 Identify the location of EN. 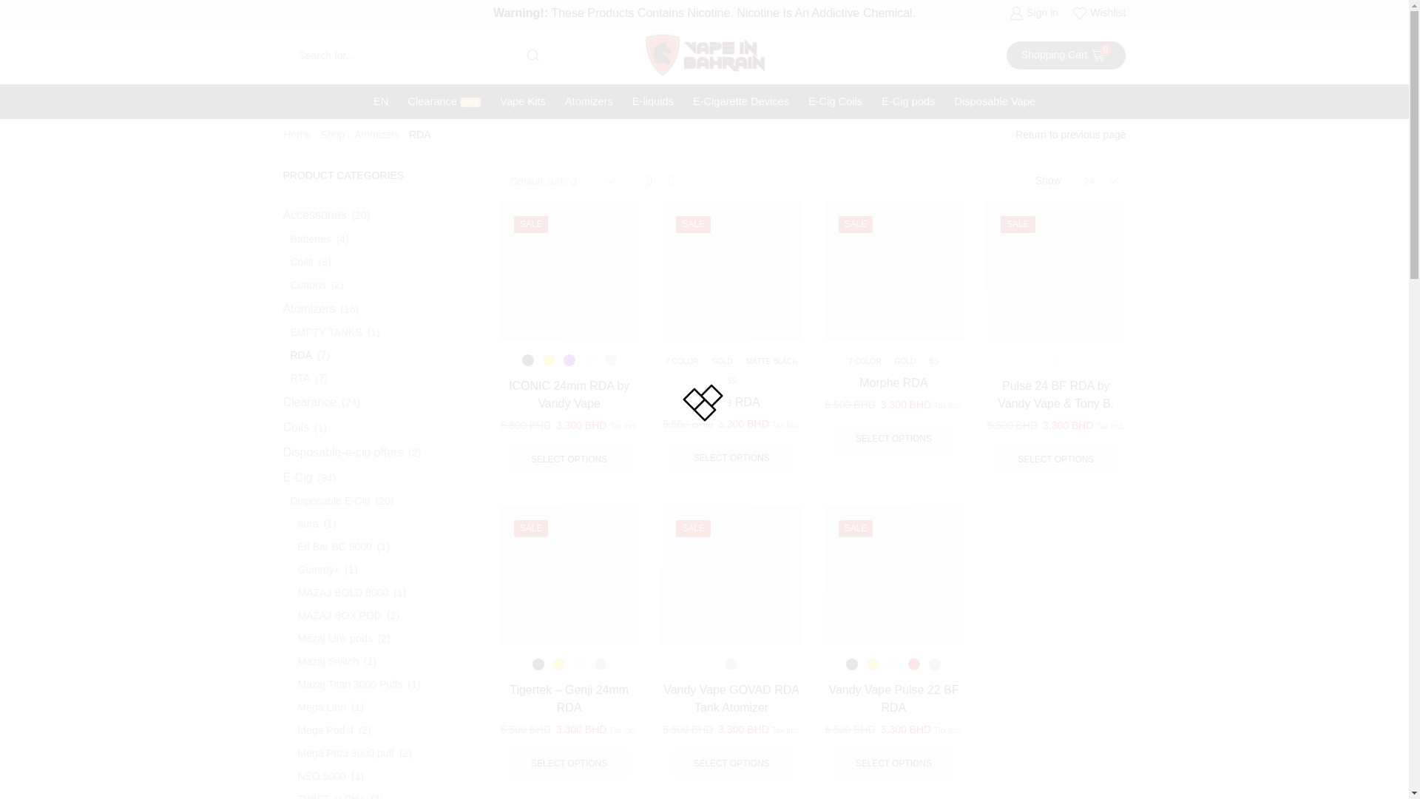
(893, 763).